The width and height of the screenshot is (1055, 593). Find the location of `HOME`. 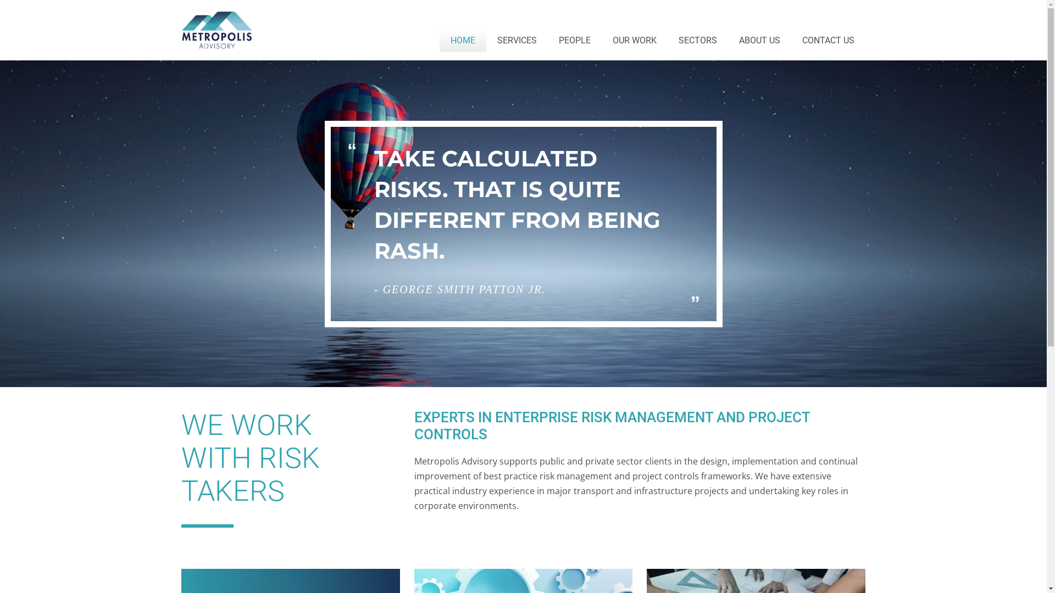

HOME is located at coordinates (463, 41).